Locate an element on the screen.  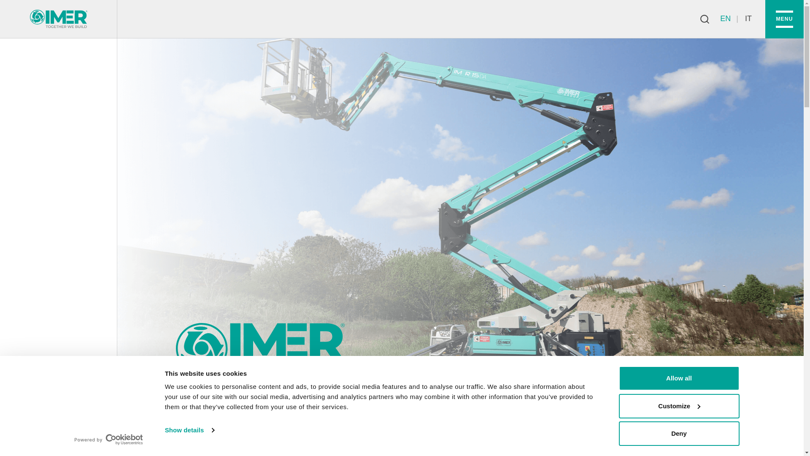
Show details is located at coordinates (189, 430).